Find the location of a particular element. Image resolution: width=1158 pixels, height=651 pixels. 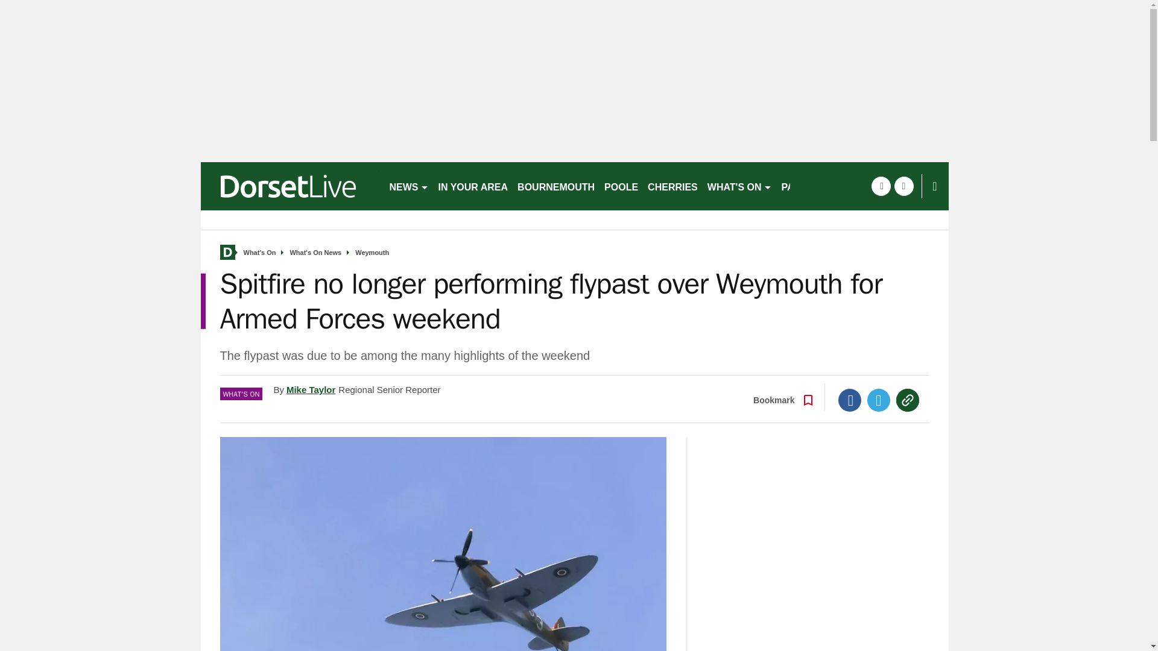

BOURNEMOUTH is located at coordinates (556, 186).